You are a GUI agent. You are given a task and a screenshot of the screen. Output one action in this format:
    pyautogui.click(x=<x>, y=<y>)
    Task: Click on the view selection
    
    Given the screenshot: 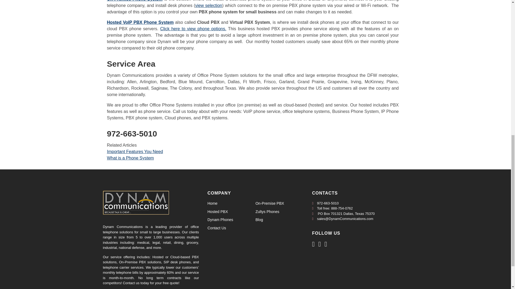 What is the action you would take?
    pyautogui.click(x=208, y=5)
    